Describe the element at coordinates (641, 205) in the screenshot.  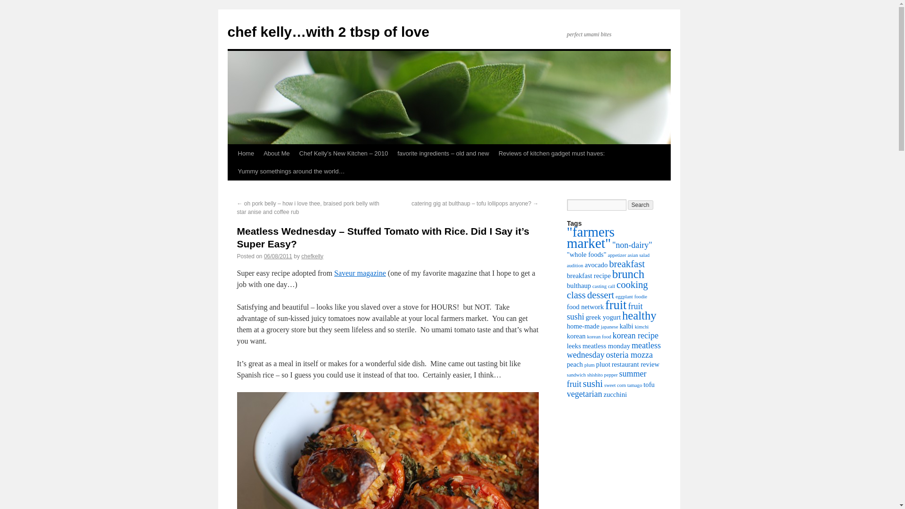
I see `Search` at that location.